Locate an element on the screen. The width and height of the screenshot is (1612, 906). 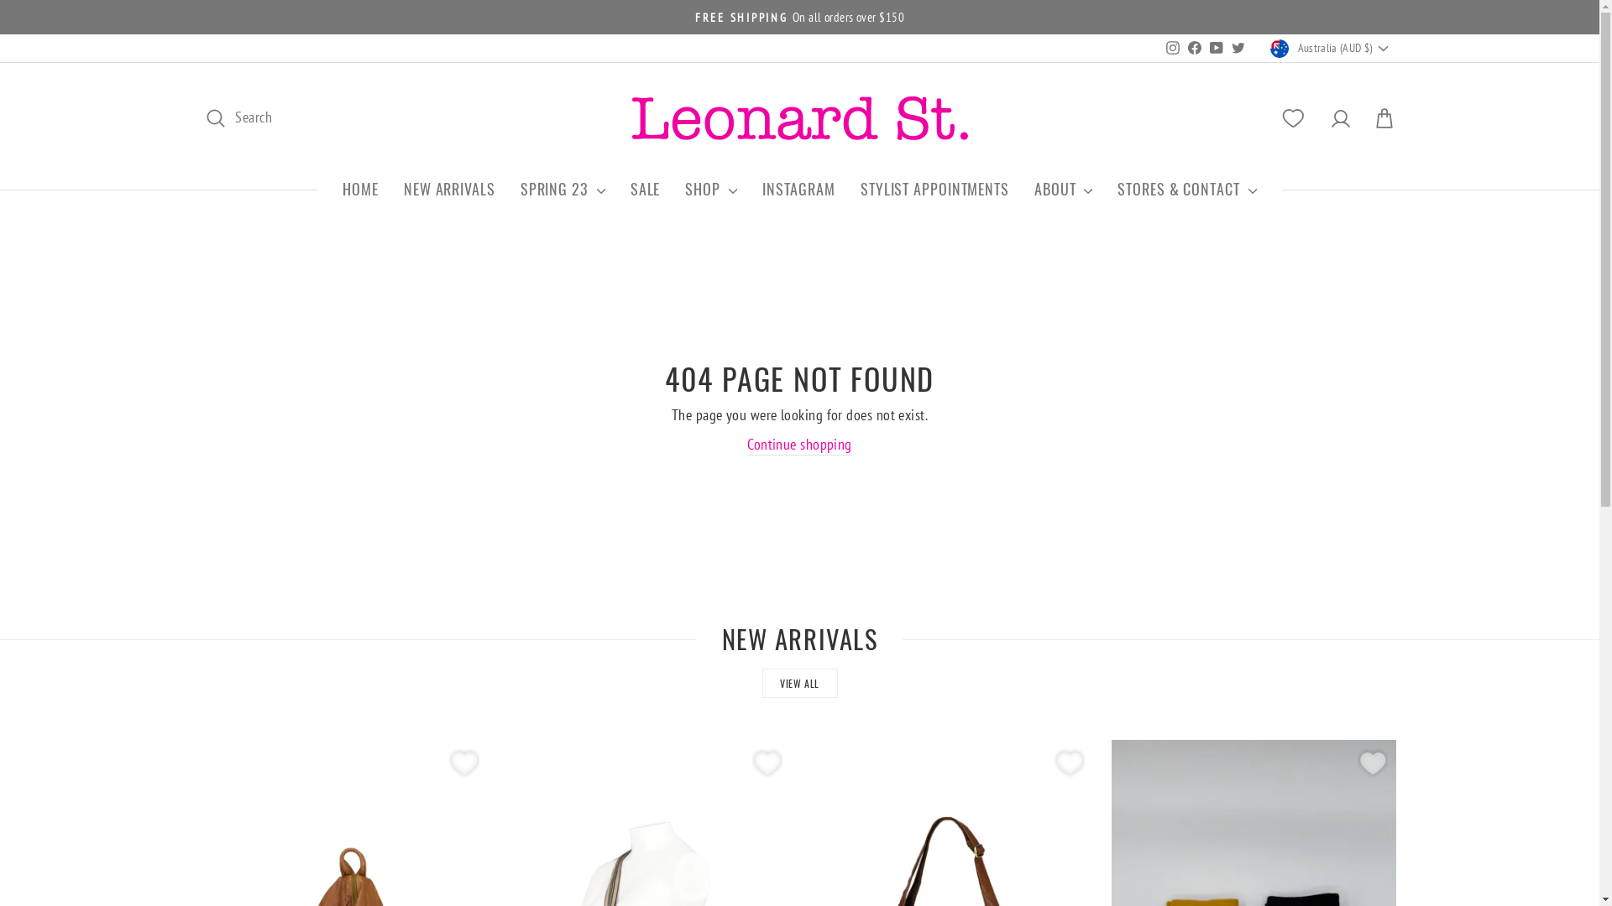
Facebook is located at coordinates (1195, 49).